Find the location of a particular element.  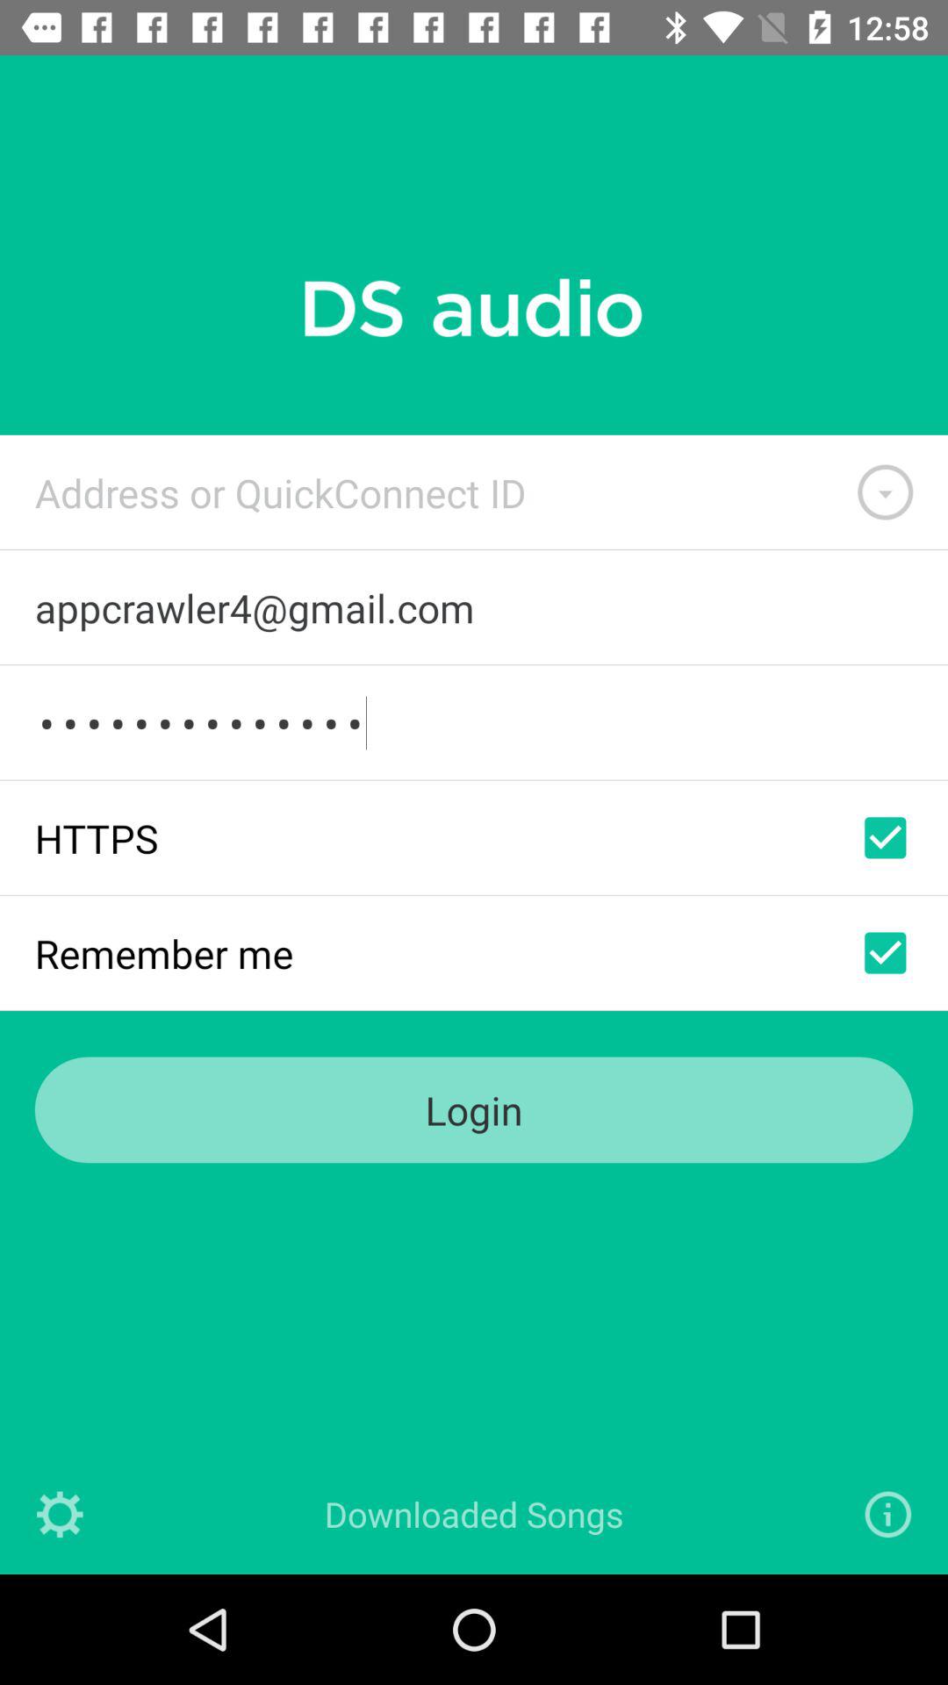

toggle remember me option is located at coordinates (885, 953).